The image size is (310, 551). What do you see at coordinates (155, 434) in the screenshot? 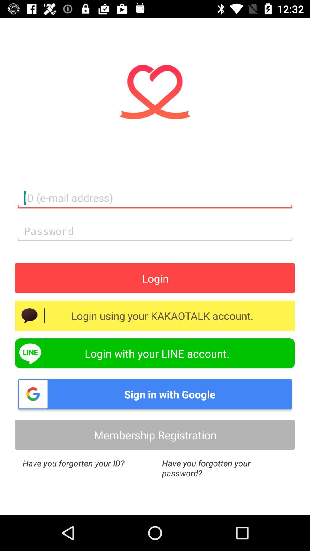
I see `open item below the sign in with item` at bounding box center [155, 434].